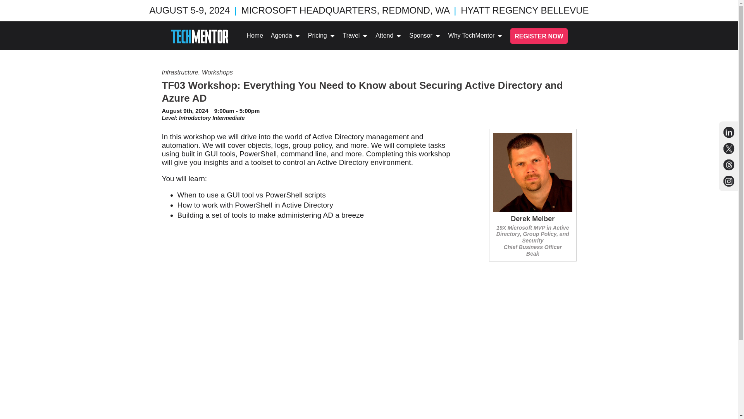 The image size is (744, 419). I want to click on Attend, so click(388, 36).